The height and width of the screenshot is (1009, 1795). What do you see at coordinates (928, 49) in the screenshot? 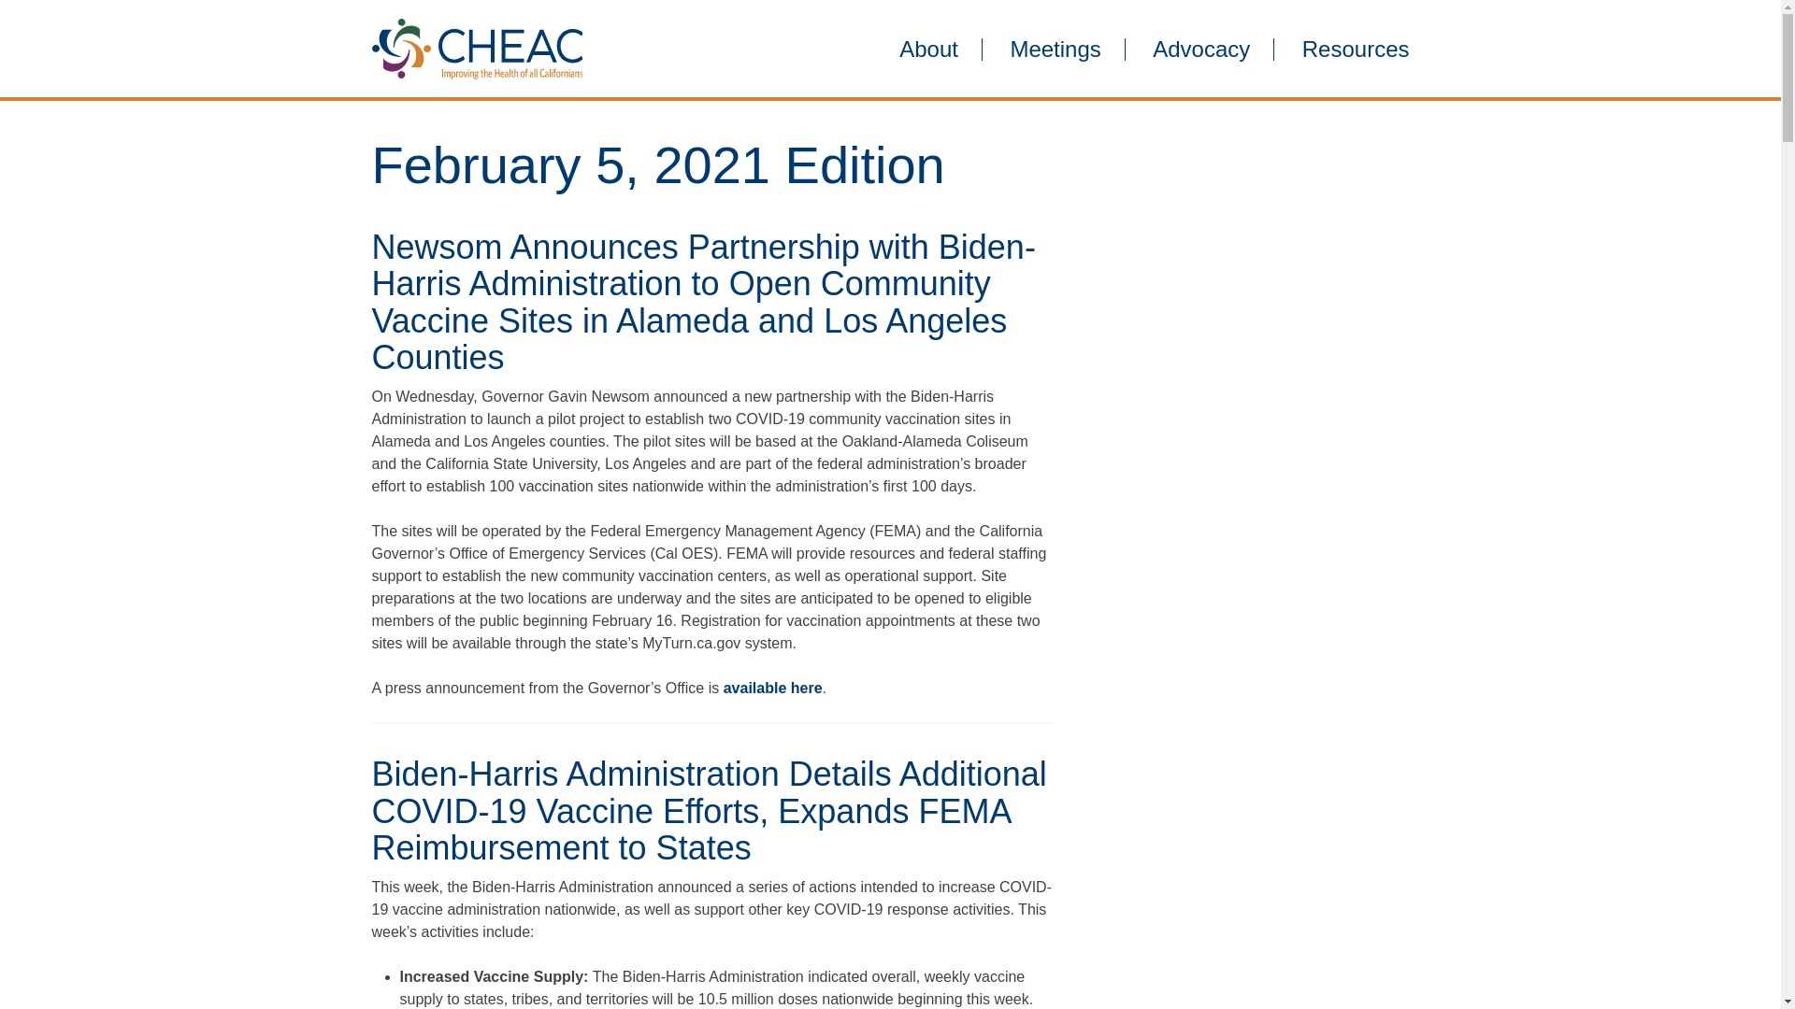
I see `About` at bounding box center [928, 49].